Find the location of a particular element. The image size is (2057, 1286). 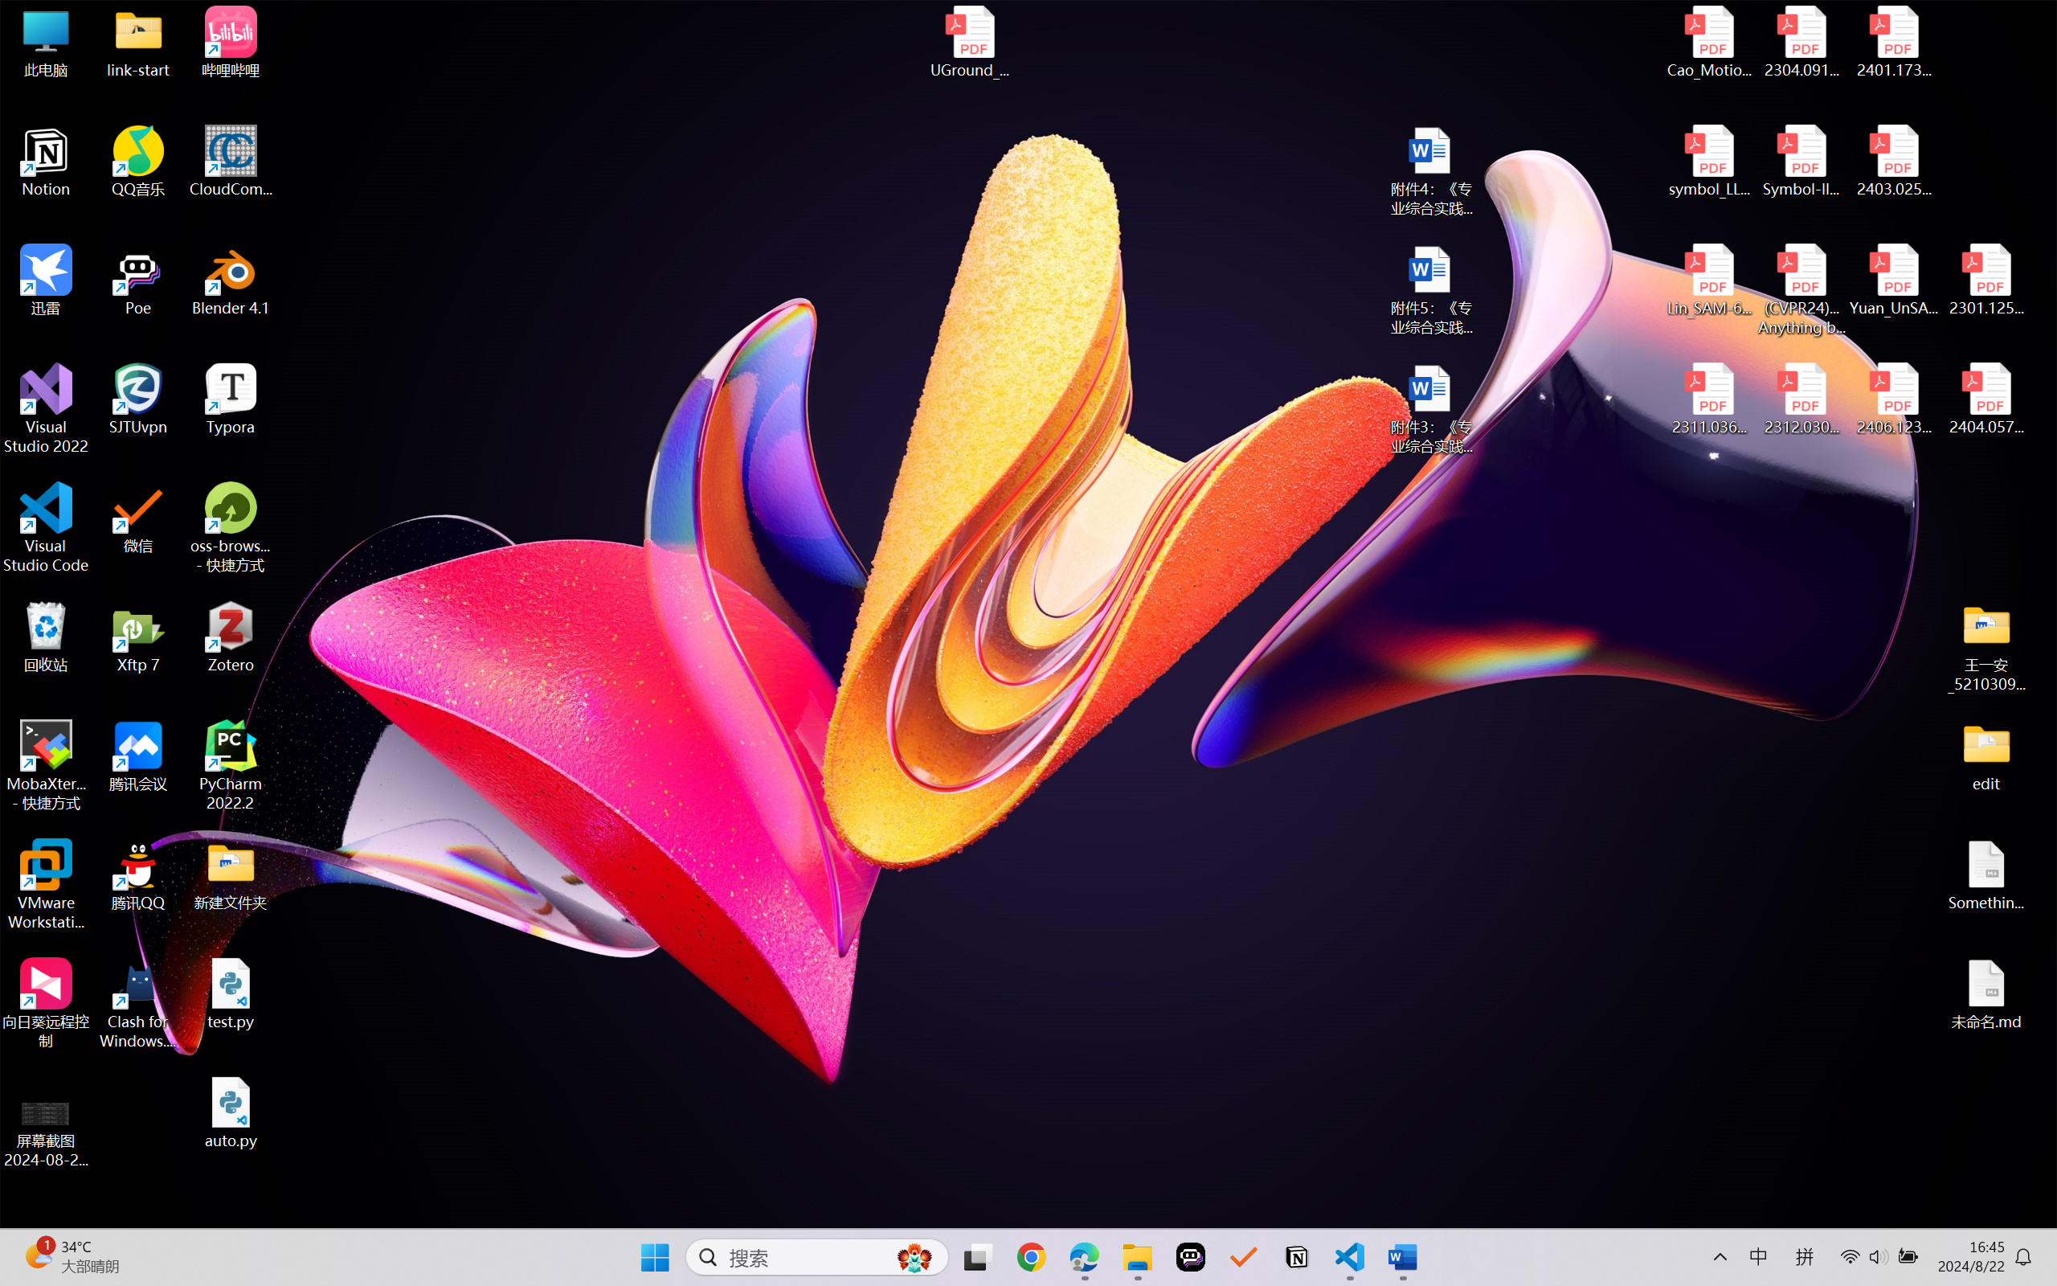

Symbol-llm-v2.pdf is located at coordinates (1801, 162).